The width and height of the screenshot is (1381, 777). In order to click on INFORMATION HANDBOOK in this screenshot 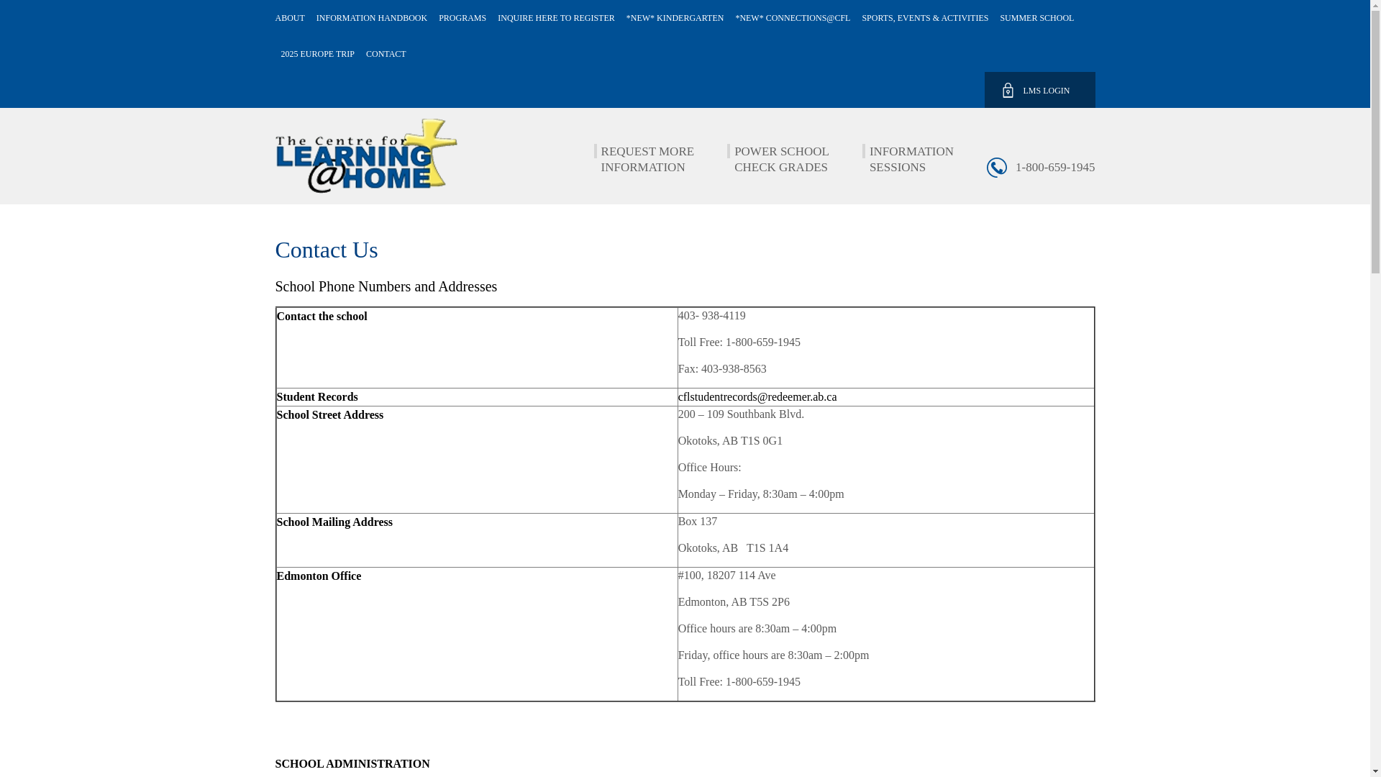, I will do `click(372, 18)`.